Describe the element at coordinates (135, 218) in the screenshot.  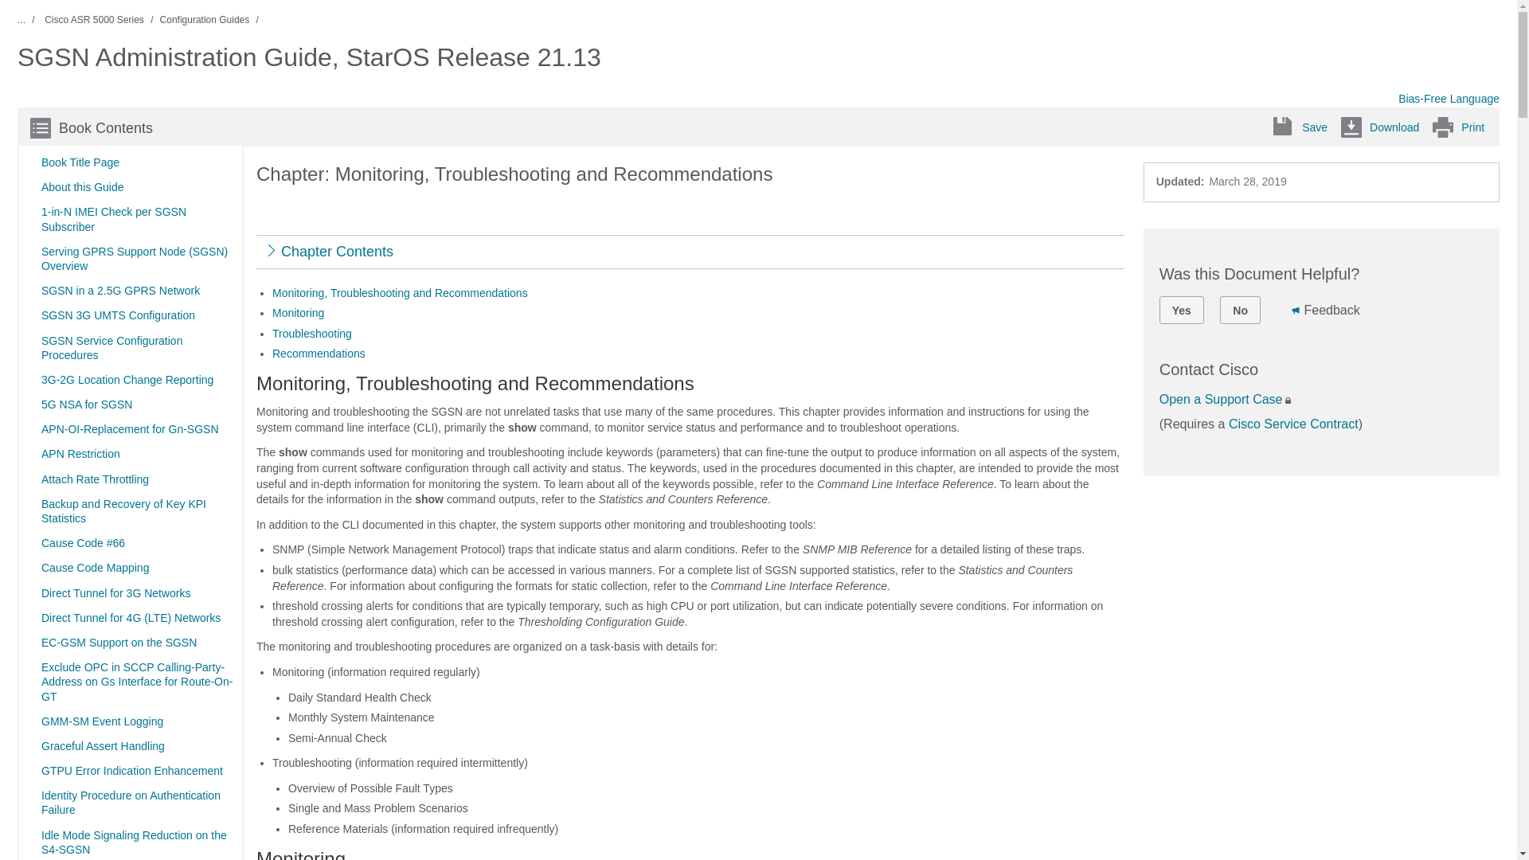
I see `1-in-N IMEI Check per SGSN Subscriber` at that location.